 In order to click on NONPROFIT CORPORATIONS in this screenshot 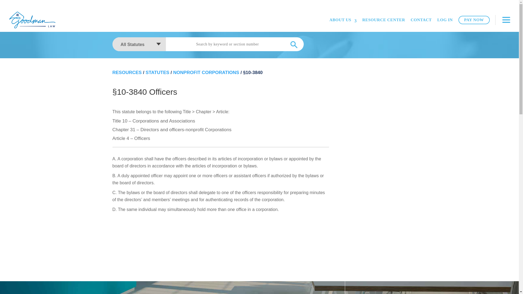, I will do `click(206, 72)`.